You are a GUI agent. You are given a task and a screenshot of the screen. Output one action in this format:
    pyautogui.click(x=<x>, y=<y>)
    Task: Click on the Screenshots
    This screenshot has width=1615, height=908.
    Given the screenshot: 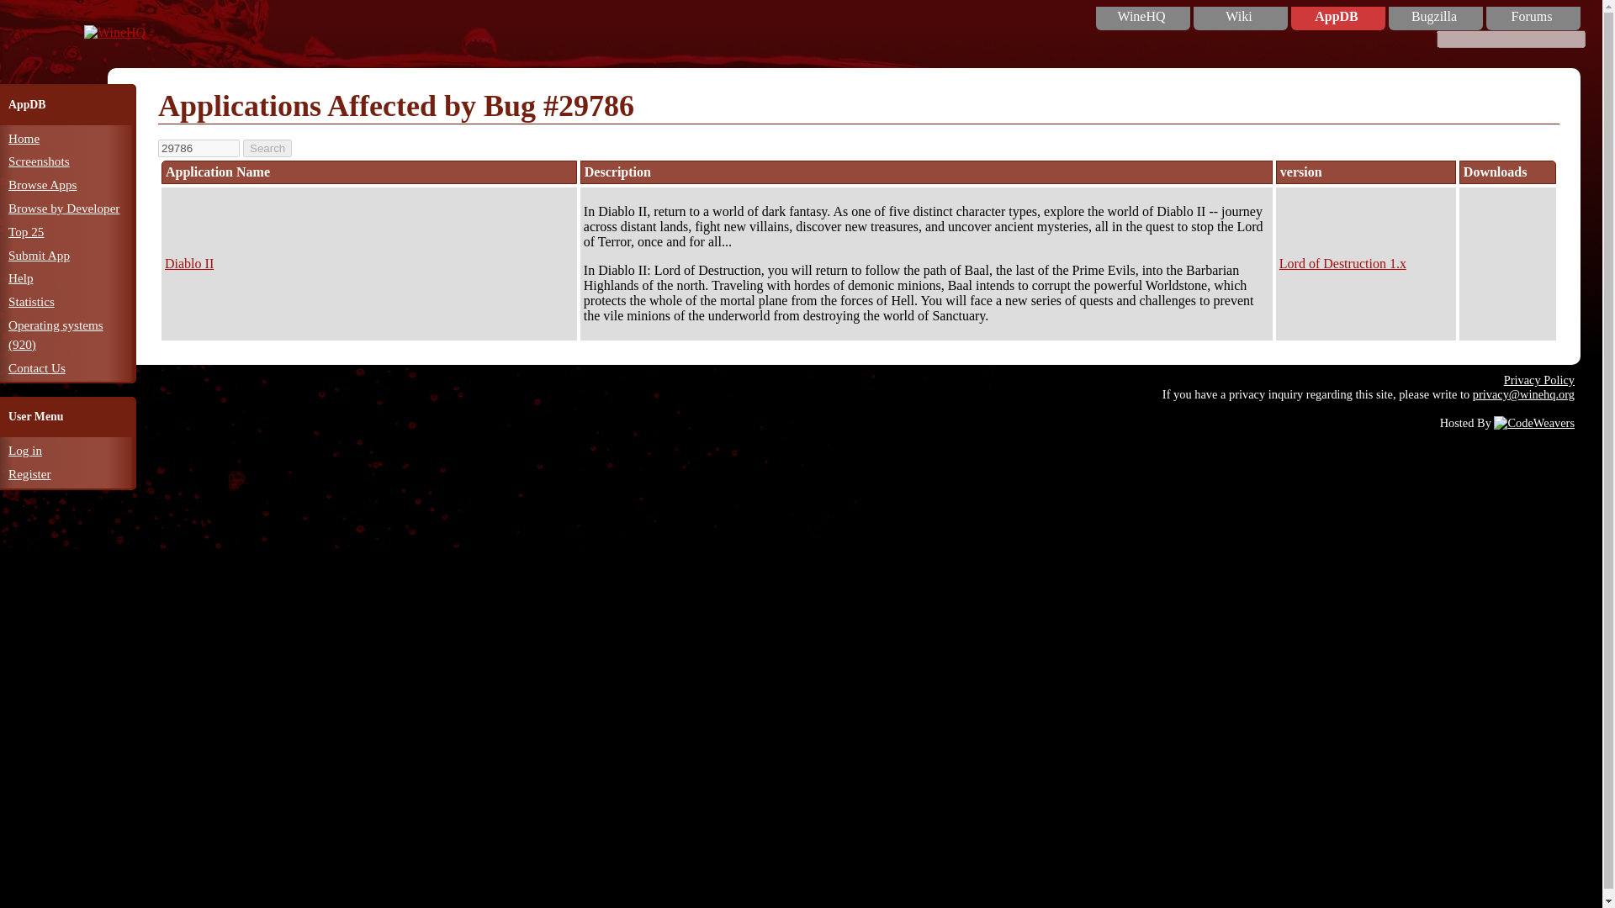 What is the action you would take?
    pyautogui.click(x=39, y=160)
    